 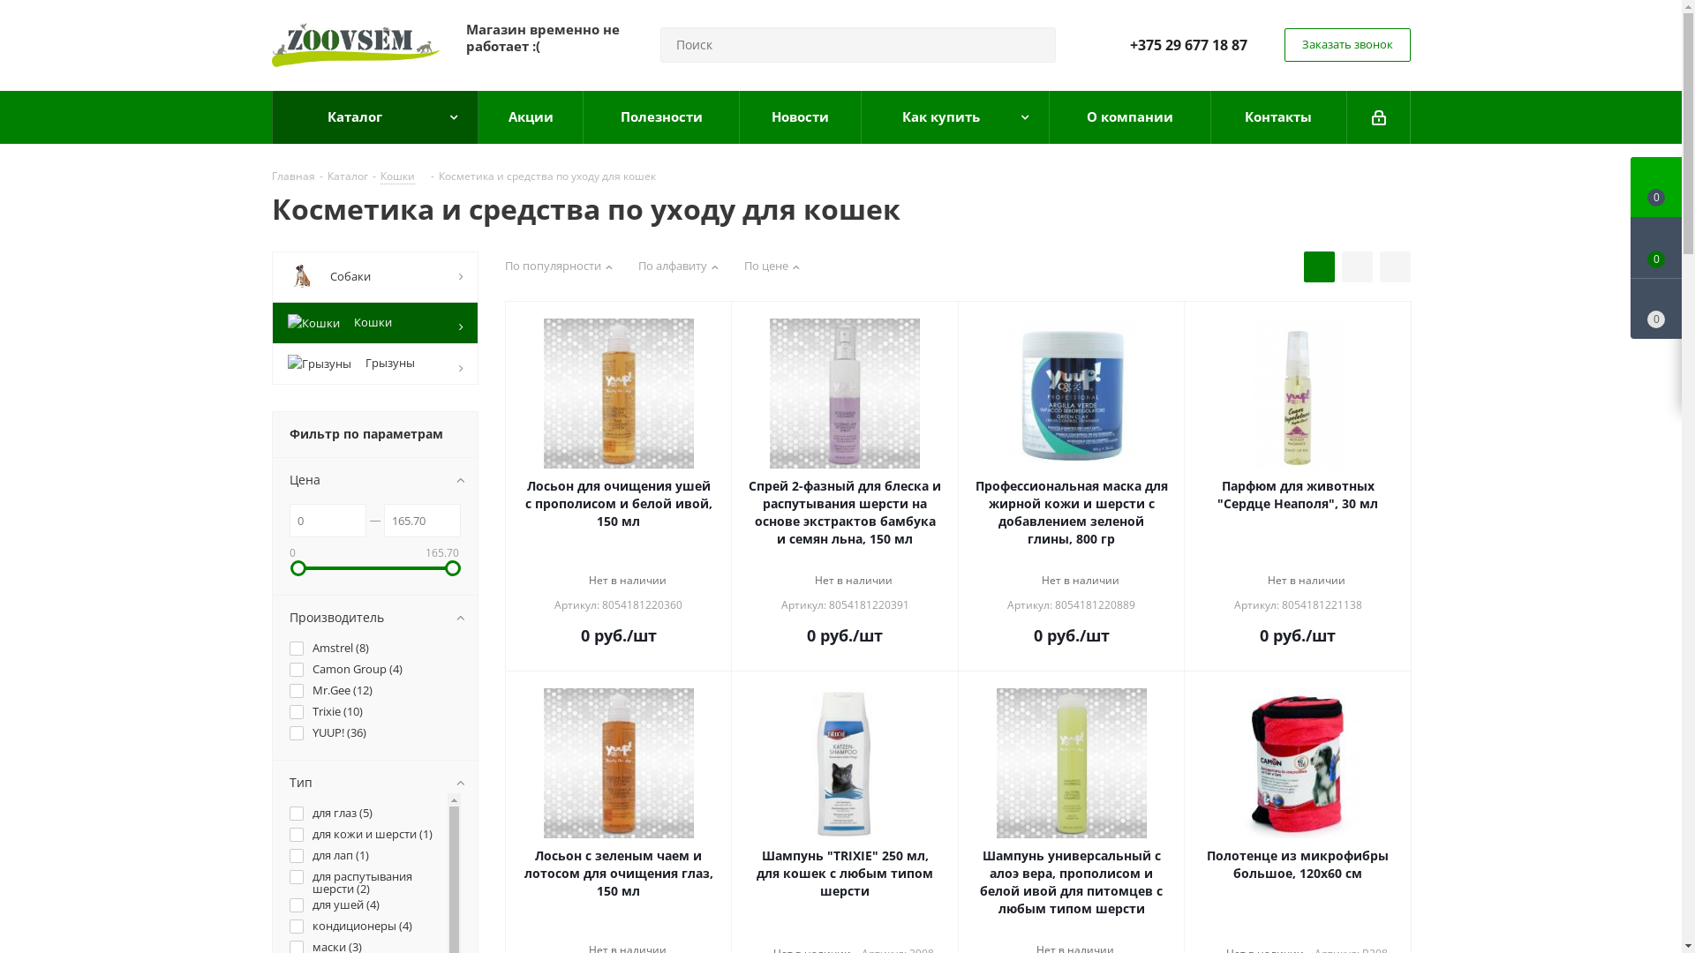 What do you see at coordinates (1098, 559) in the screenshot?
I see `5` at bounding box center [1098, 559].